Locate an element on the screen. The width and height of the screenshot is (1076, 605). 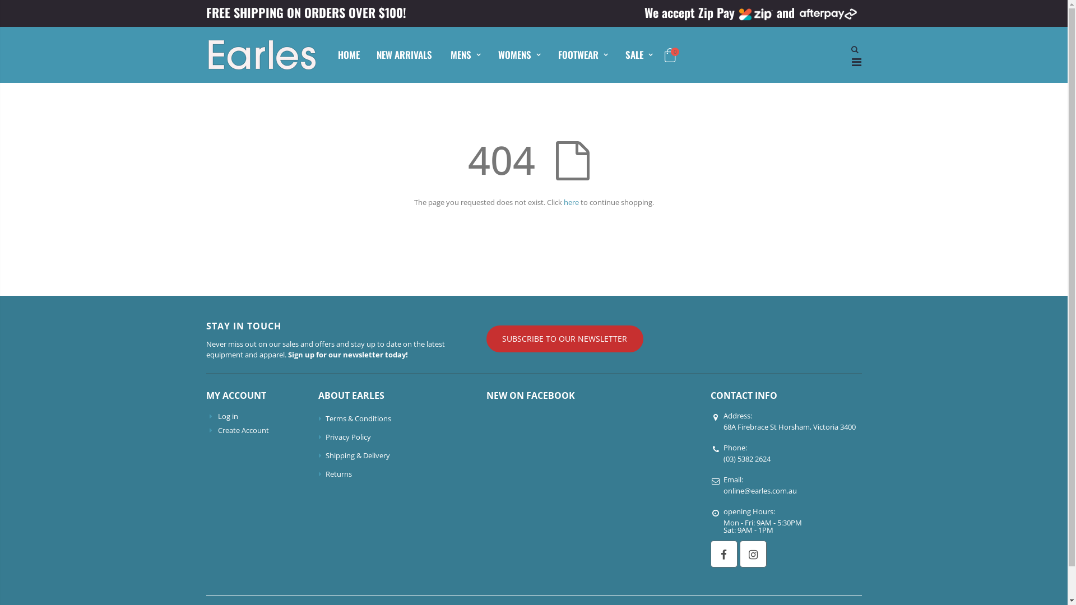
MENS is located at coordinates (465, 55).